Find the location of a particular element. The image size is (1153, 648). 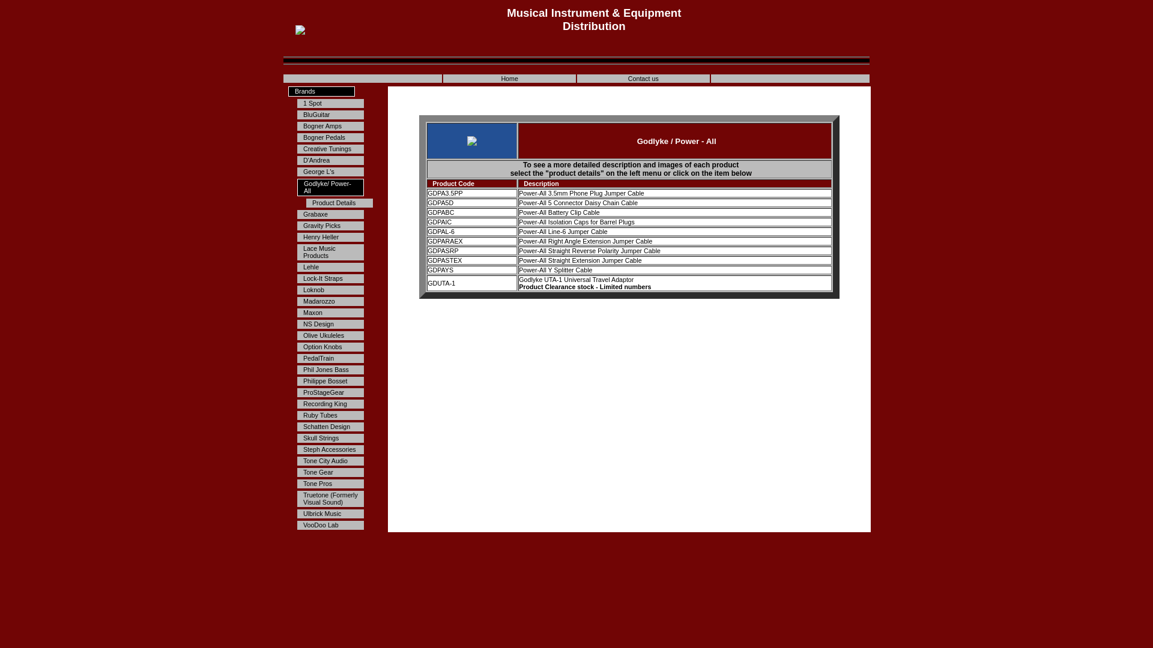

BluGuitar is located at coordinates (330, 115).